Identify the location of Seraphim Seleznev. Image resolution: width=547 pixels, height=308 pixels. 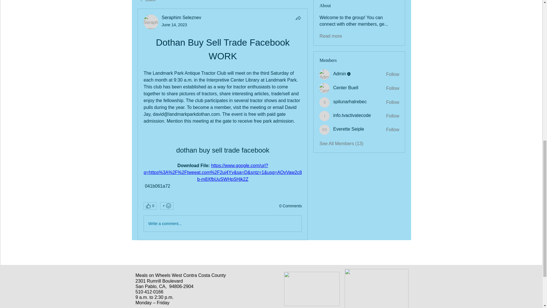
(151, 22).